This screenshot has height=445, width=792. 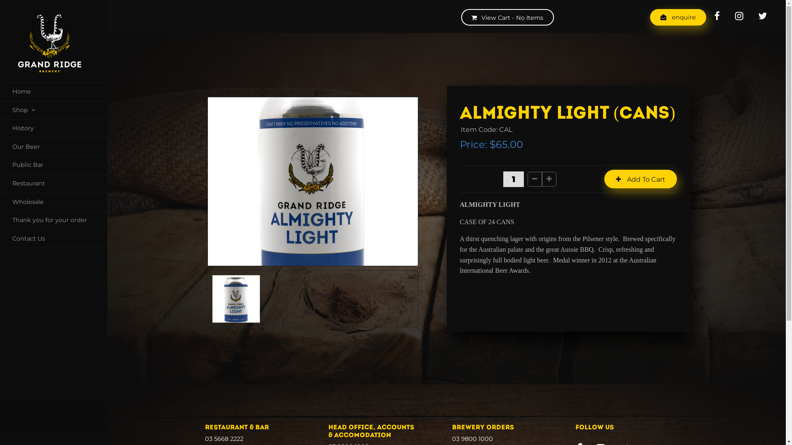 I want to click on Our Beer, so click(x=54, y=148).